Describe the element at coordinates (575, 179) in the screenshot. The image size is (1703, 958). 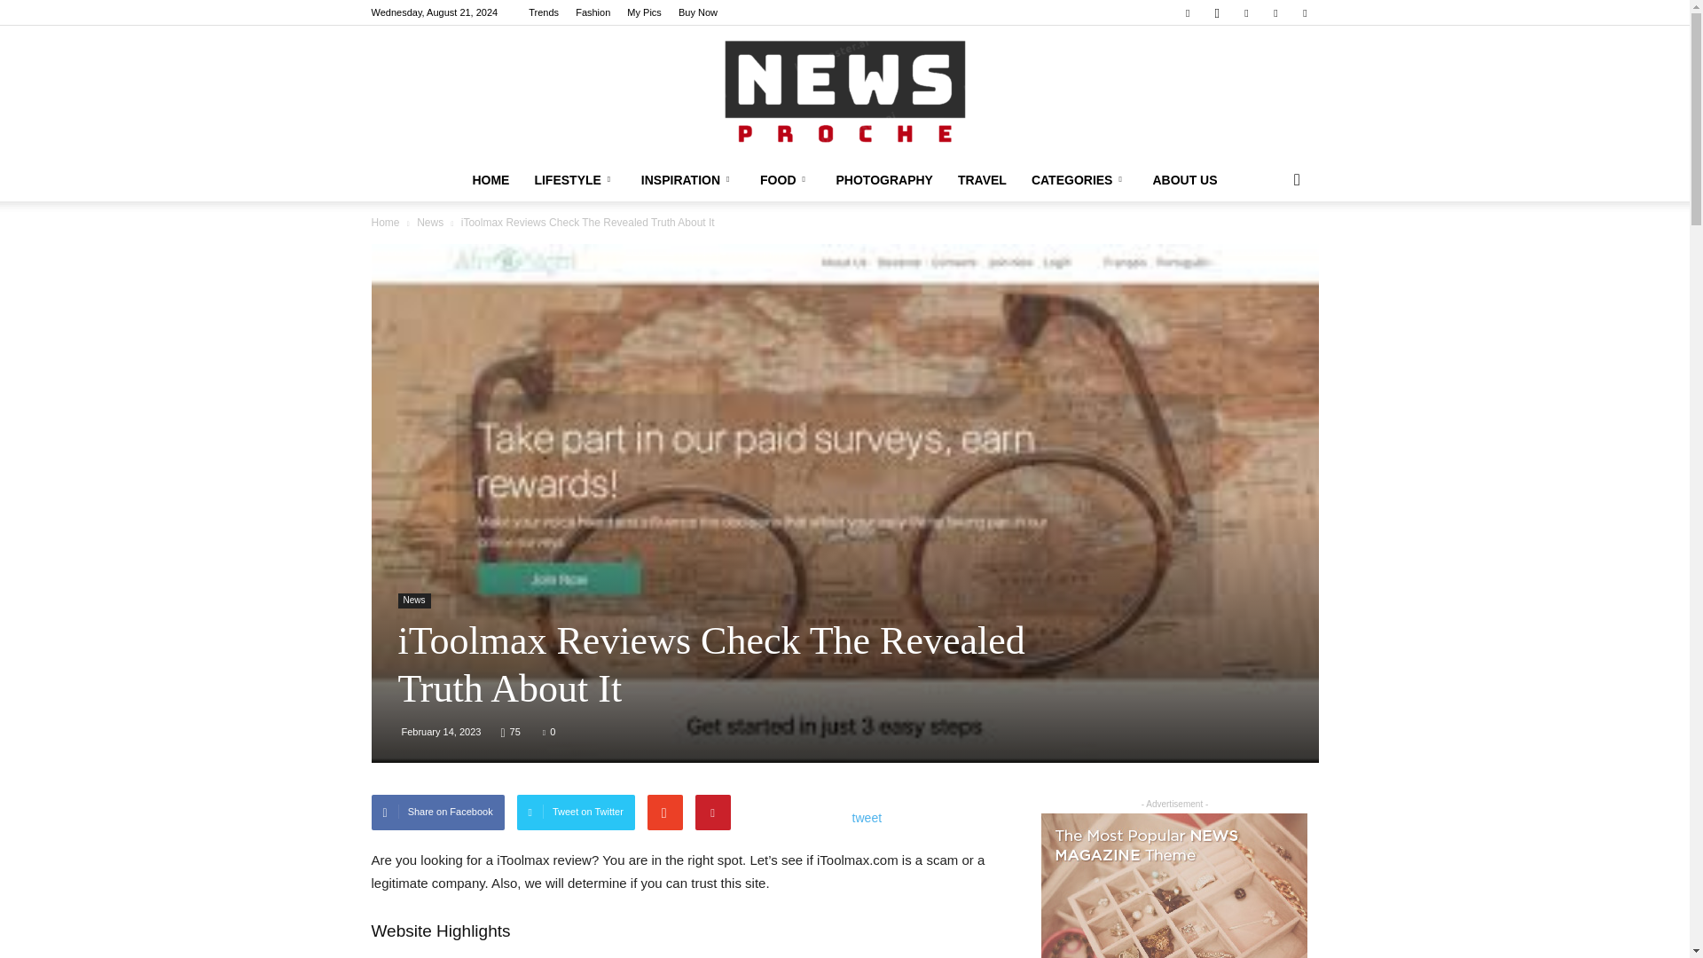
I see `LIFESTYLE` at that location.